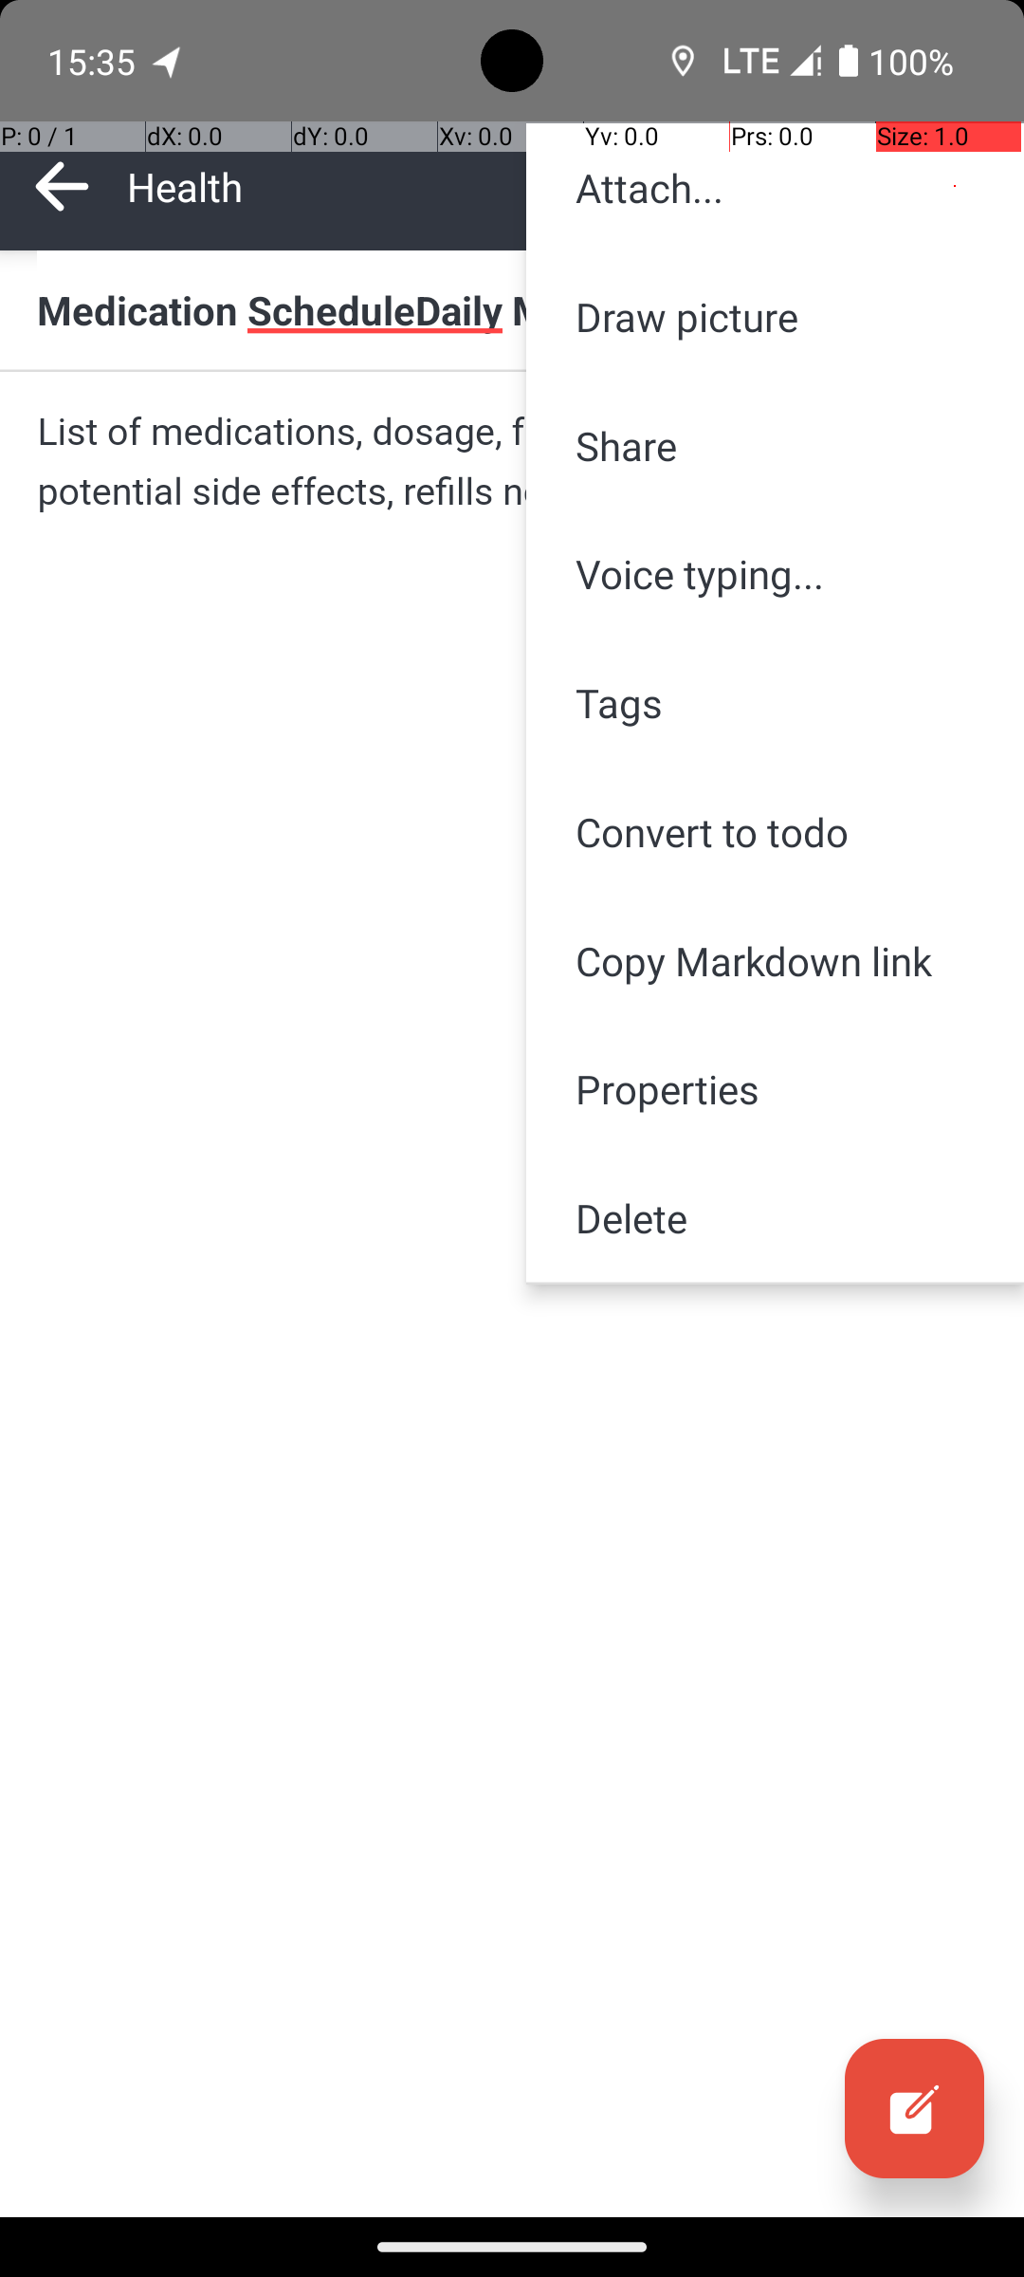  What do you see at coordinates (512, 309) in the screenshot?
I see `Medication ScheduleDaily Medication Reminder` at bounding box center [512, 309].